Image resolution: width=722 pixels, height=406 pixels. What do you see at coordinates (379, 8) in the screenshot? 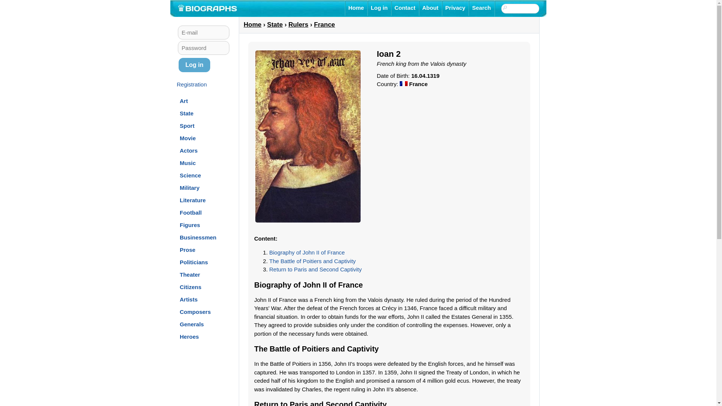
I see `Log in` at bounding box center [379, 8].